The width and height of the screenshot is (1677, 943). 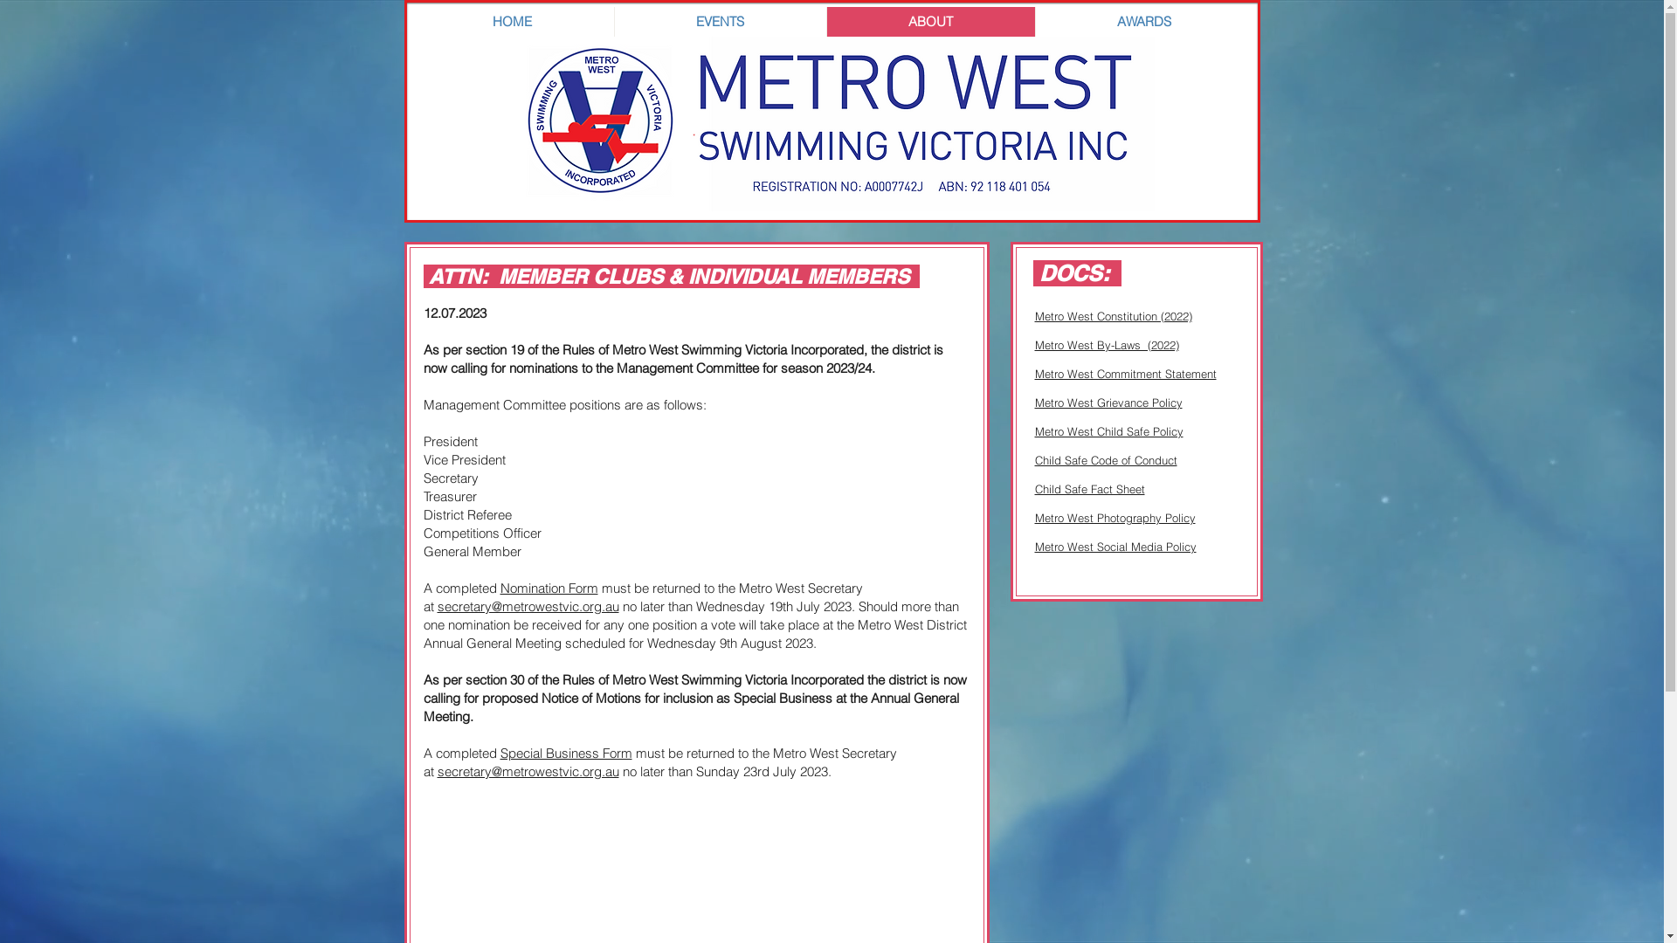 What do you see at coordinates (1108, 403) in the screenshot?
I see `Metro West Grievance Policy` at bounding box center [1108, 403].